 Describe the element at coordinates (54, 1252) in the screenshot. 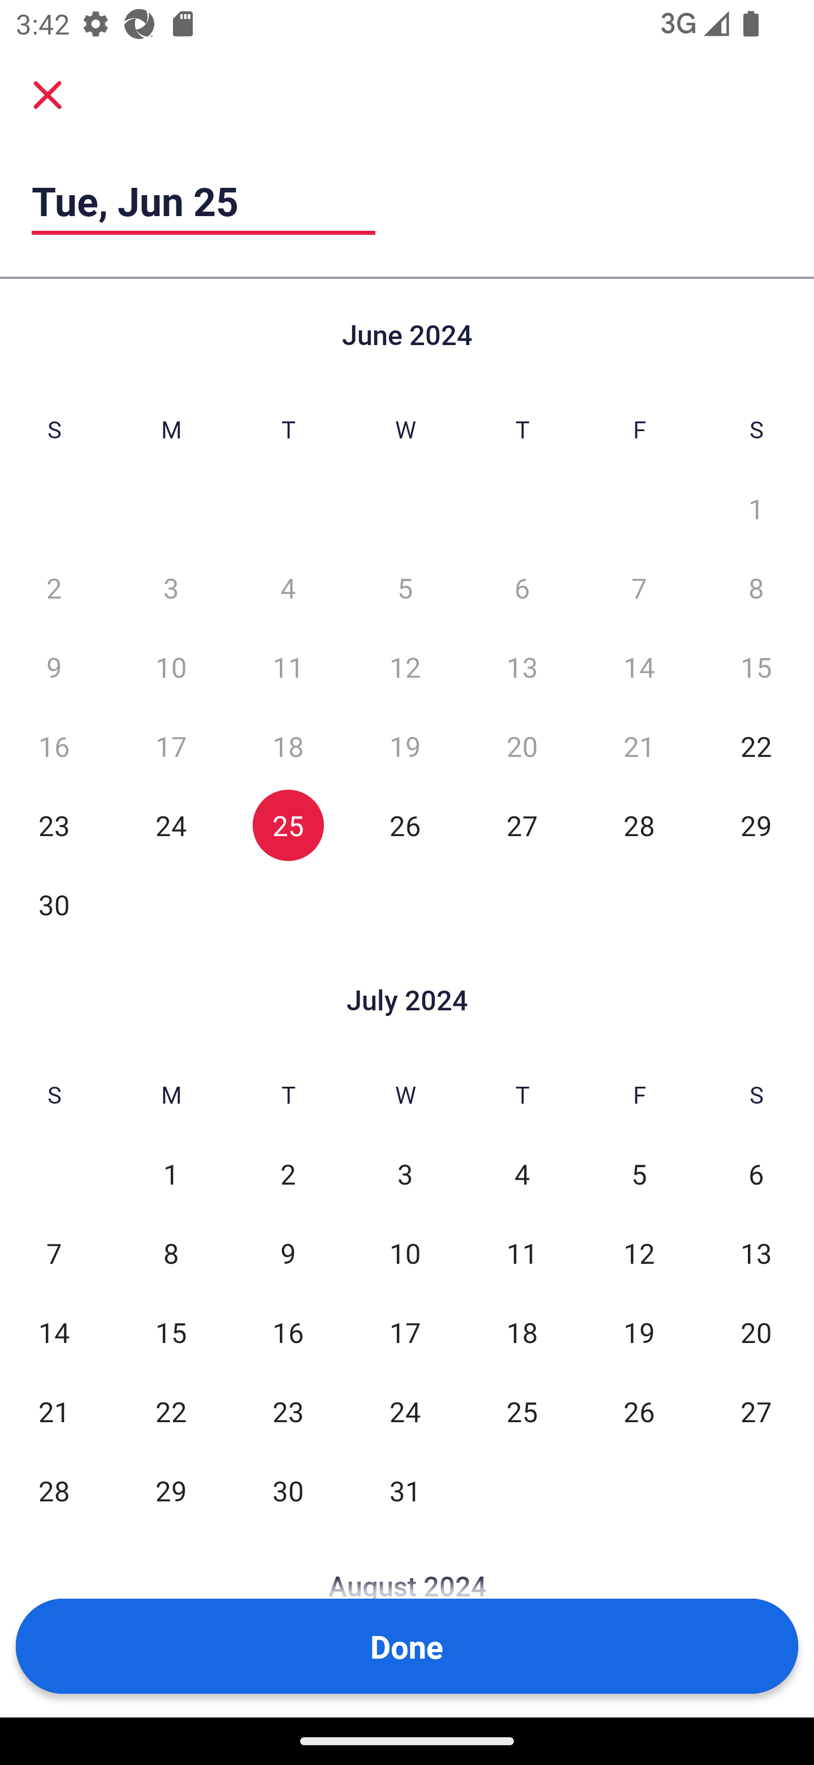

I see `7 Sun, Jul 7, Not Selected` at that location.